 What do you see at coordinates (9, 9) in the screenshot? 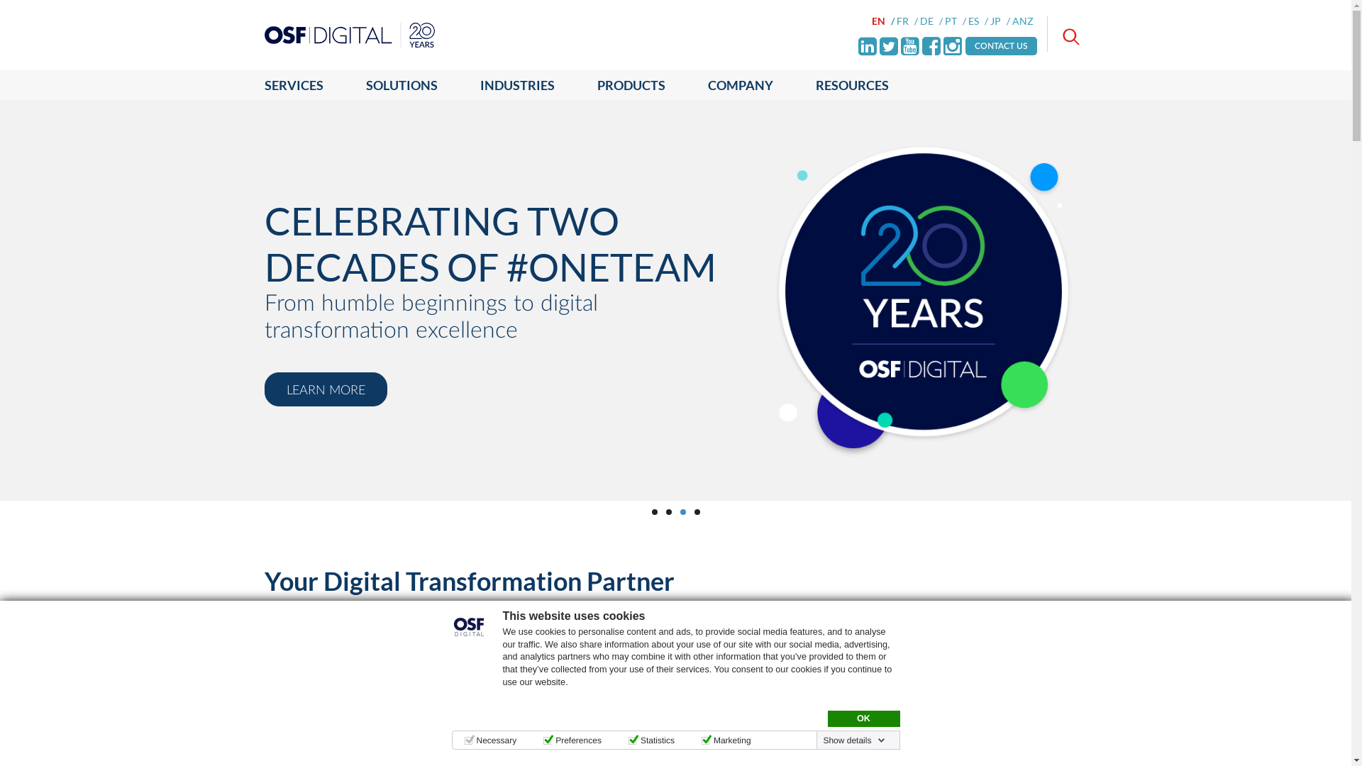
I see `Go` at bounding box center [9, 9].